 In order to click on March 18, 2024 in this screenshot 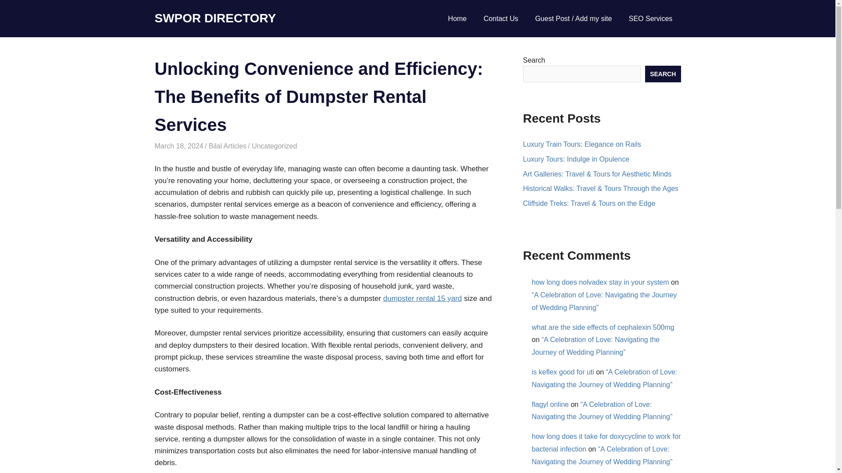, I will do `click(178, 146)`.